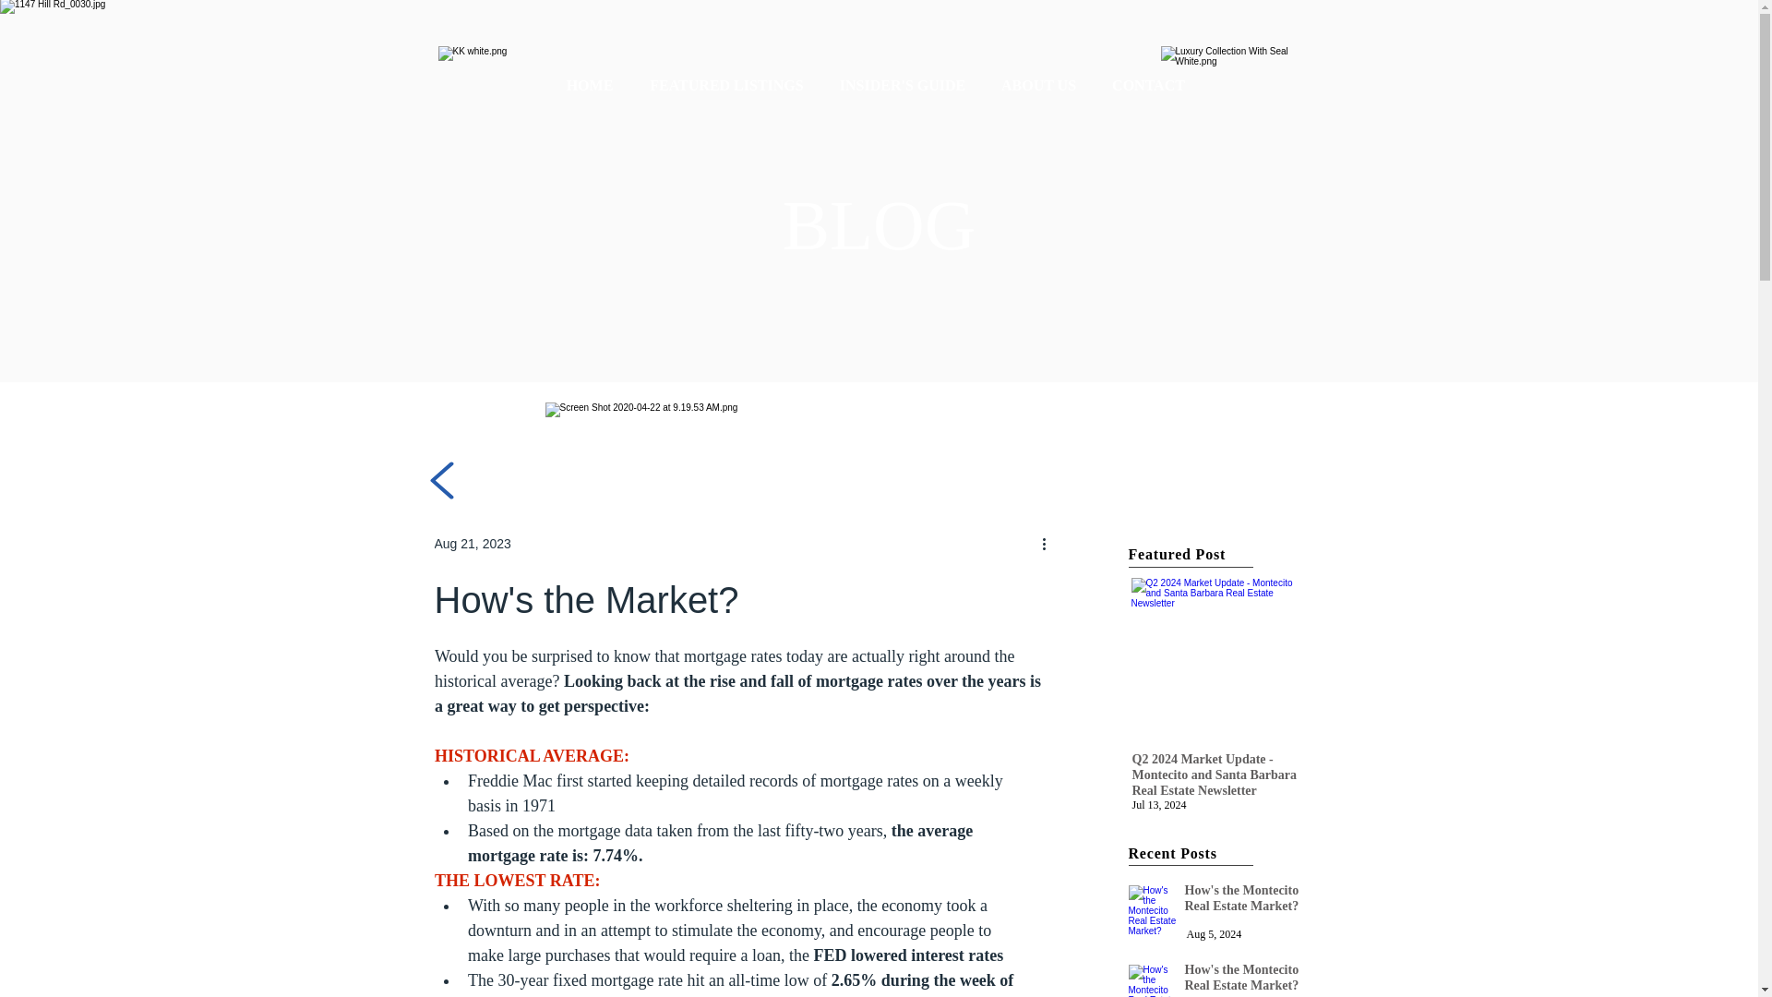 Image resolution: width=1772 pixels, height=997 pixels. Describe the element at coordinates (1154, 913) in the screenshot. I see `How's the Montecito Real Estate Market? ` at that location.